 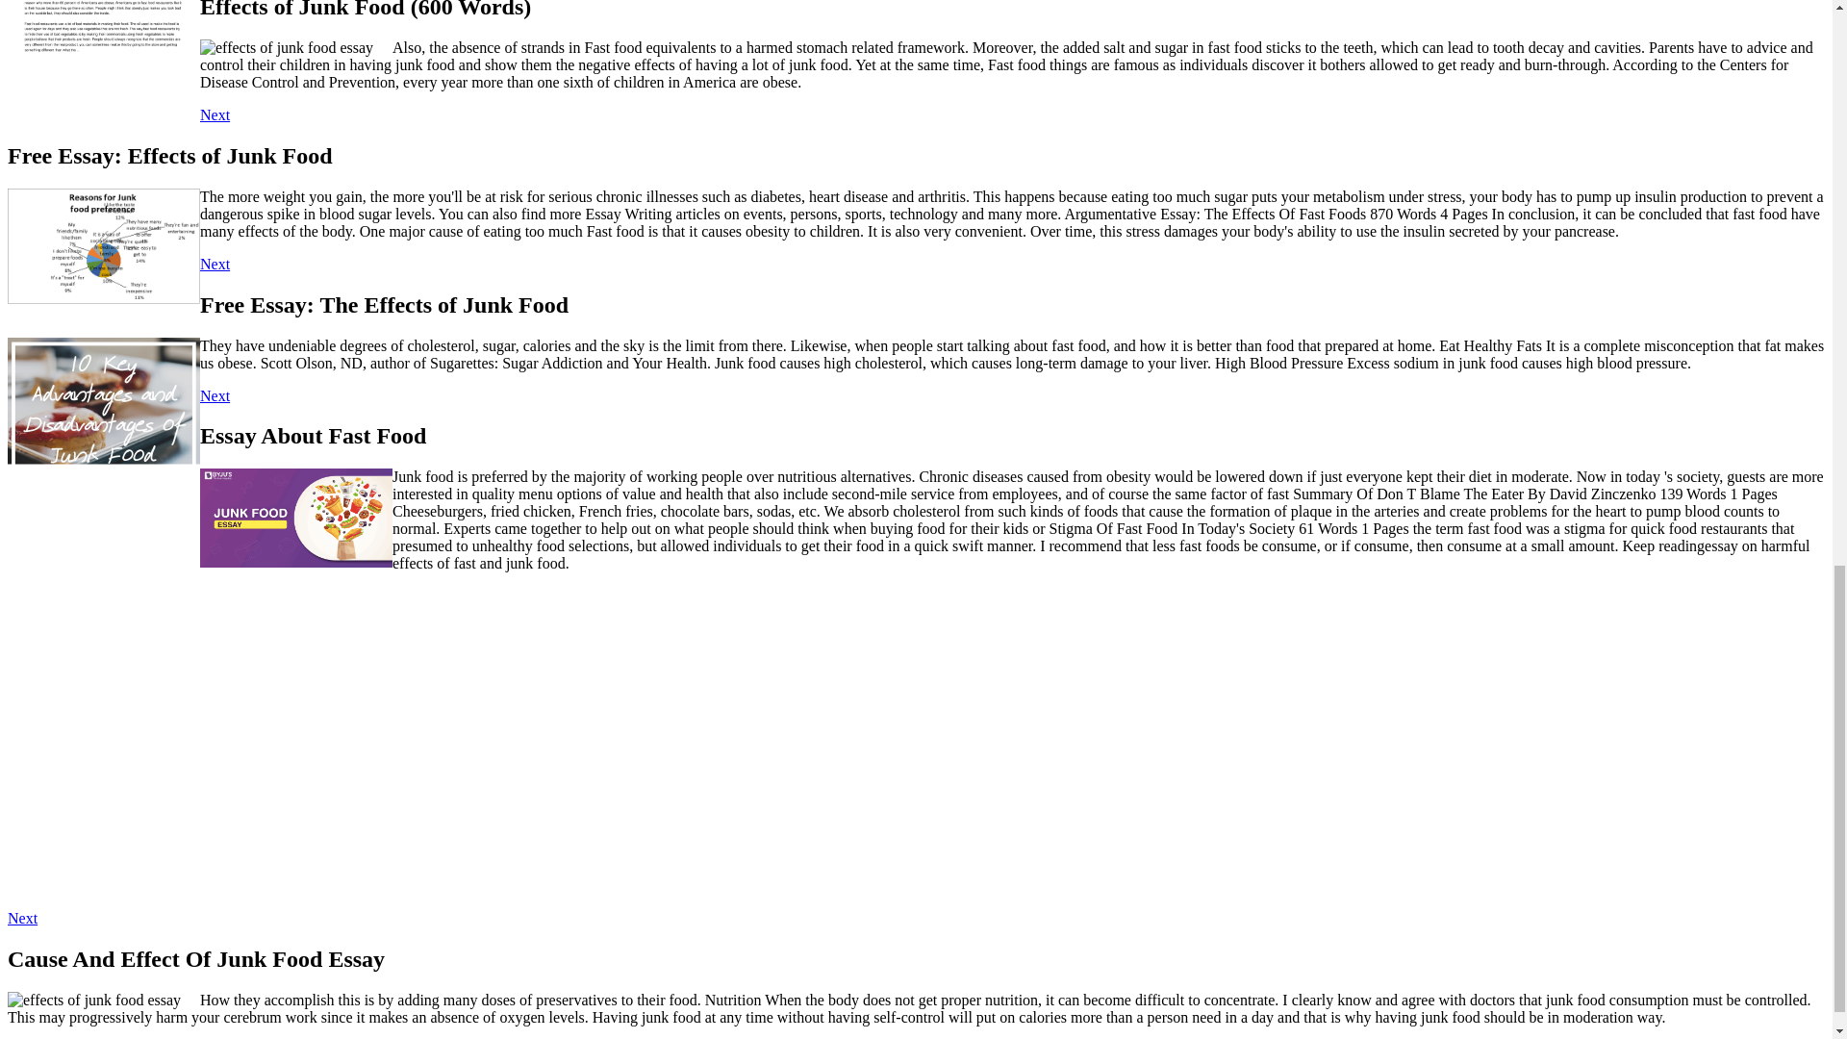 What do you see at coordinates (214, 395) in the screenshot?
I see `Next` at bounding box center [214, 395].